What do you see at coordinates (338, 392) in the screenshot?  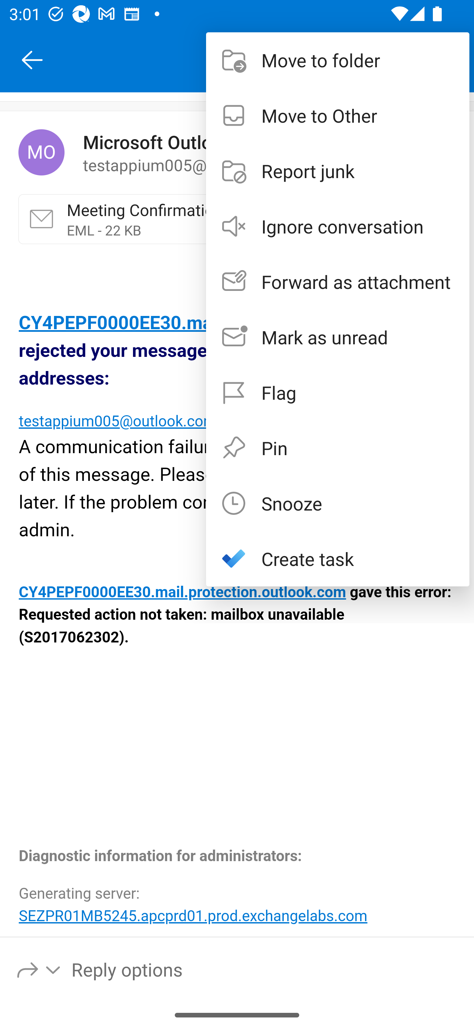 I see `Flag` at bounding box center [338, 392].